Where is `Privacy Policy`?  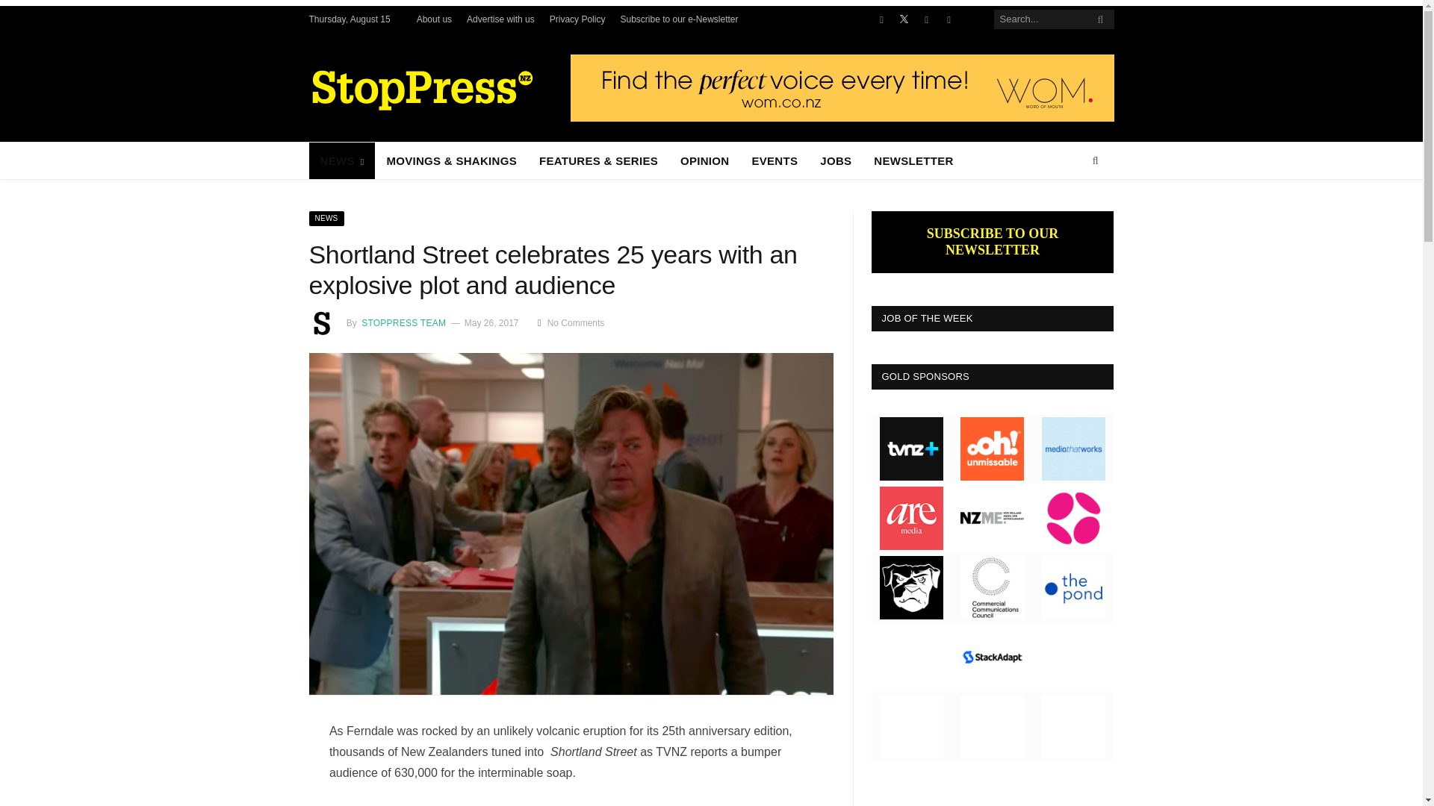
Privacy Policy is located at coordinates (577, 19).